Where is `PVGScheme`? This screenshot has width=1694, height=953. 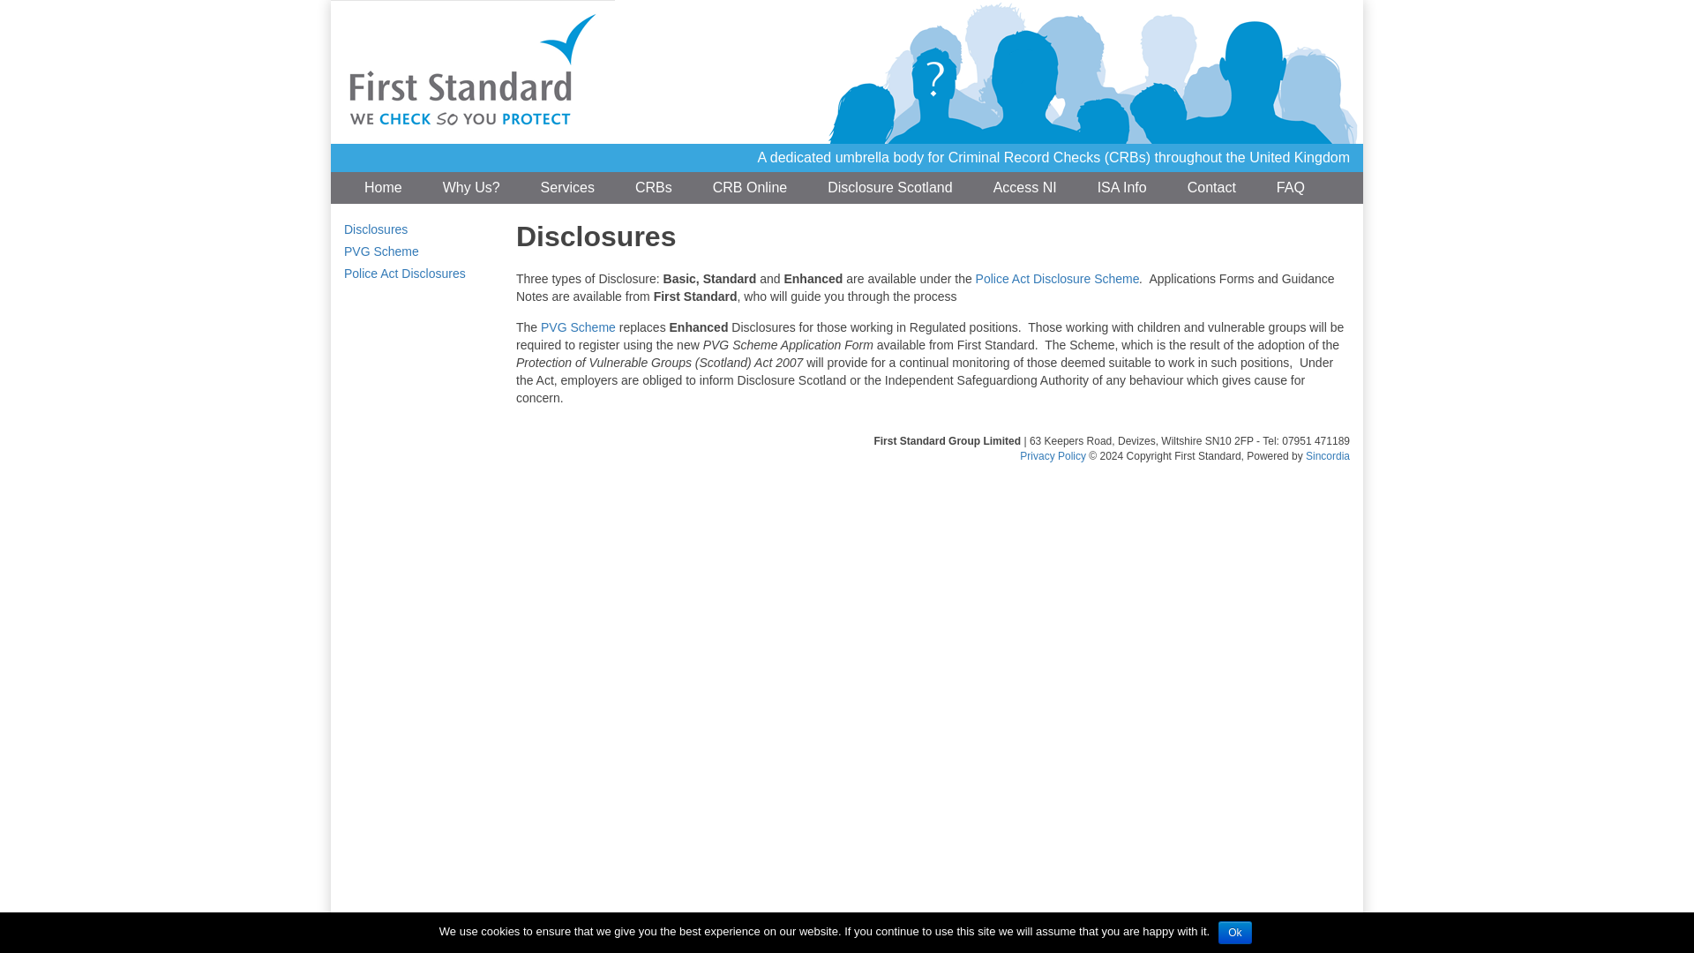 PVGScheme is located at coordinates (580, 326).